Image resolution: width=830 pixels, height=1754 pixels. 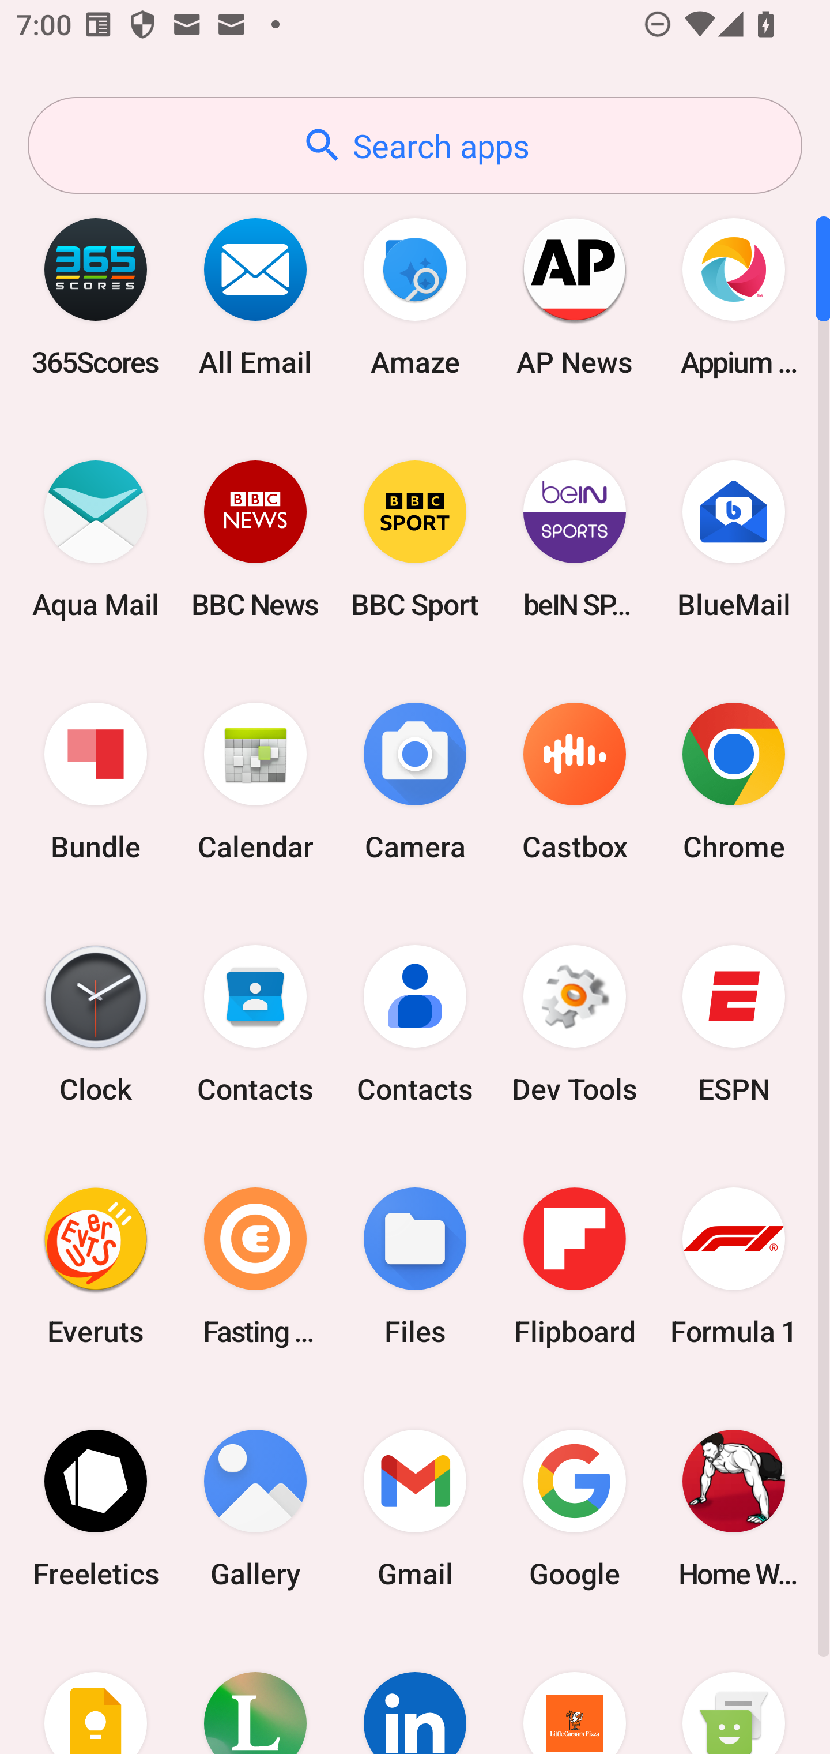 I want to click on Chrome, so click(x=734, y=782).